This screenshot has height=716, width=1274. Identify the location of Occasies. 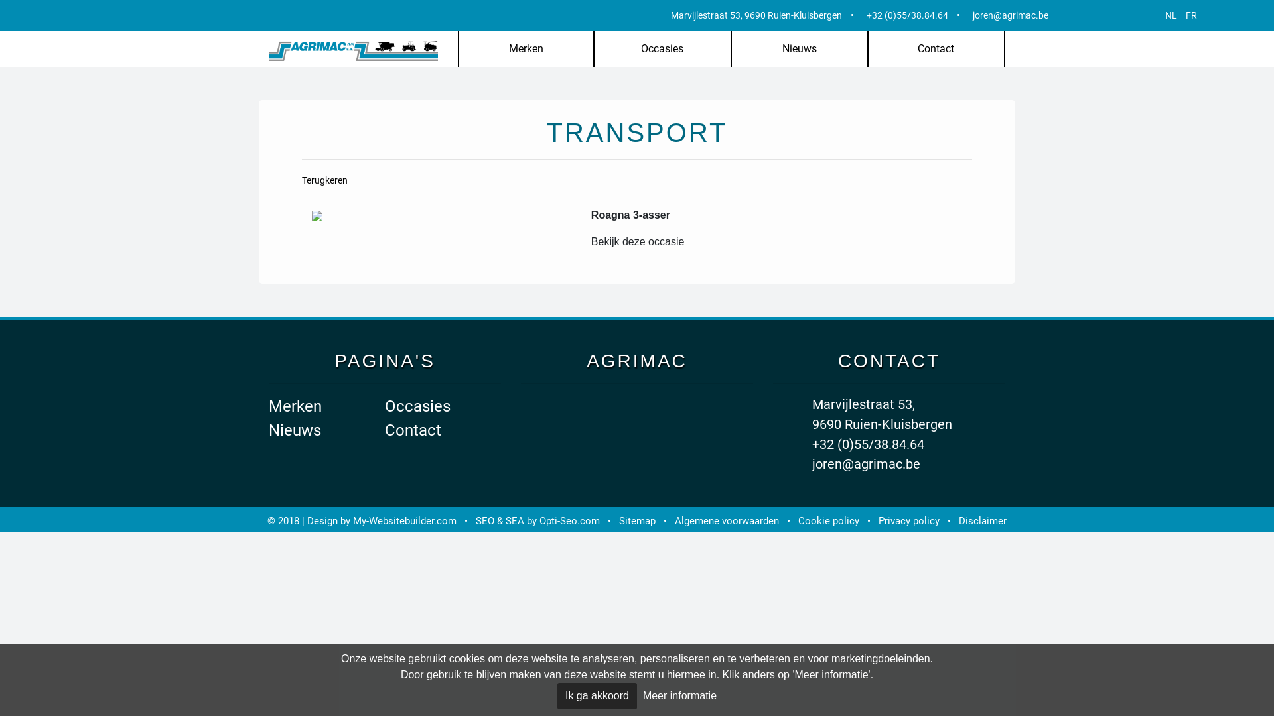
(418, 406).